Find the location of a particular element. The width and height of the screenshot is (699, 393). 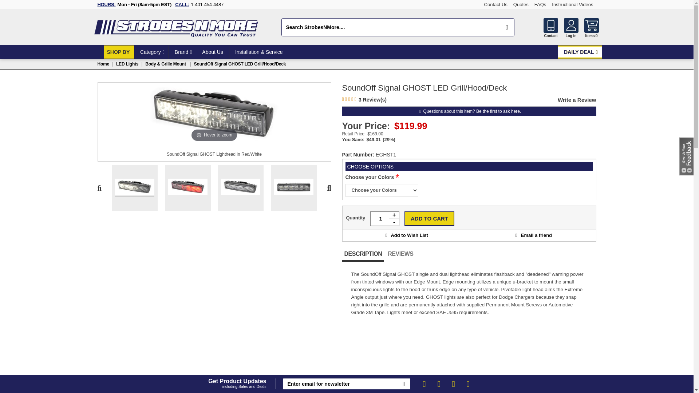

Contact Us is located at coordinates (496, 4).